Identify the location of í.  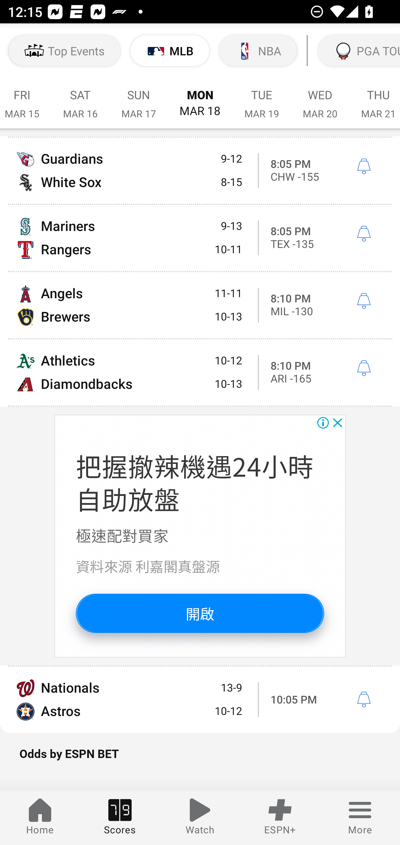
(364, 167).